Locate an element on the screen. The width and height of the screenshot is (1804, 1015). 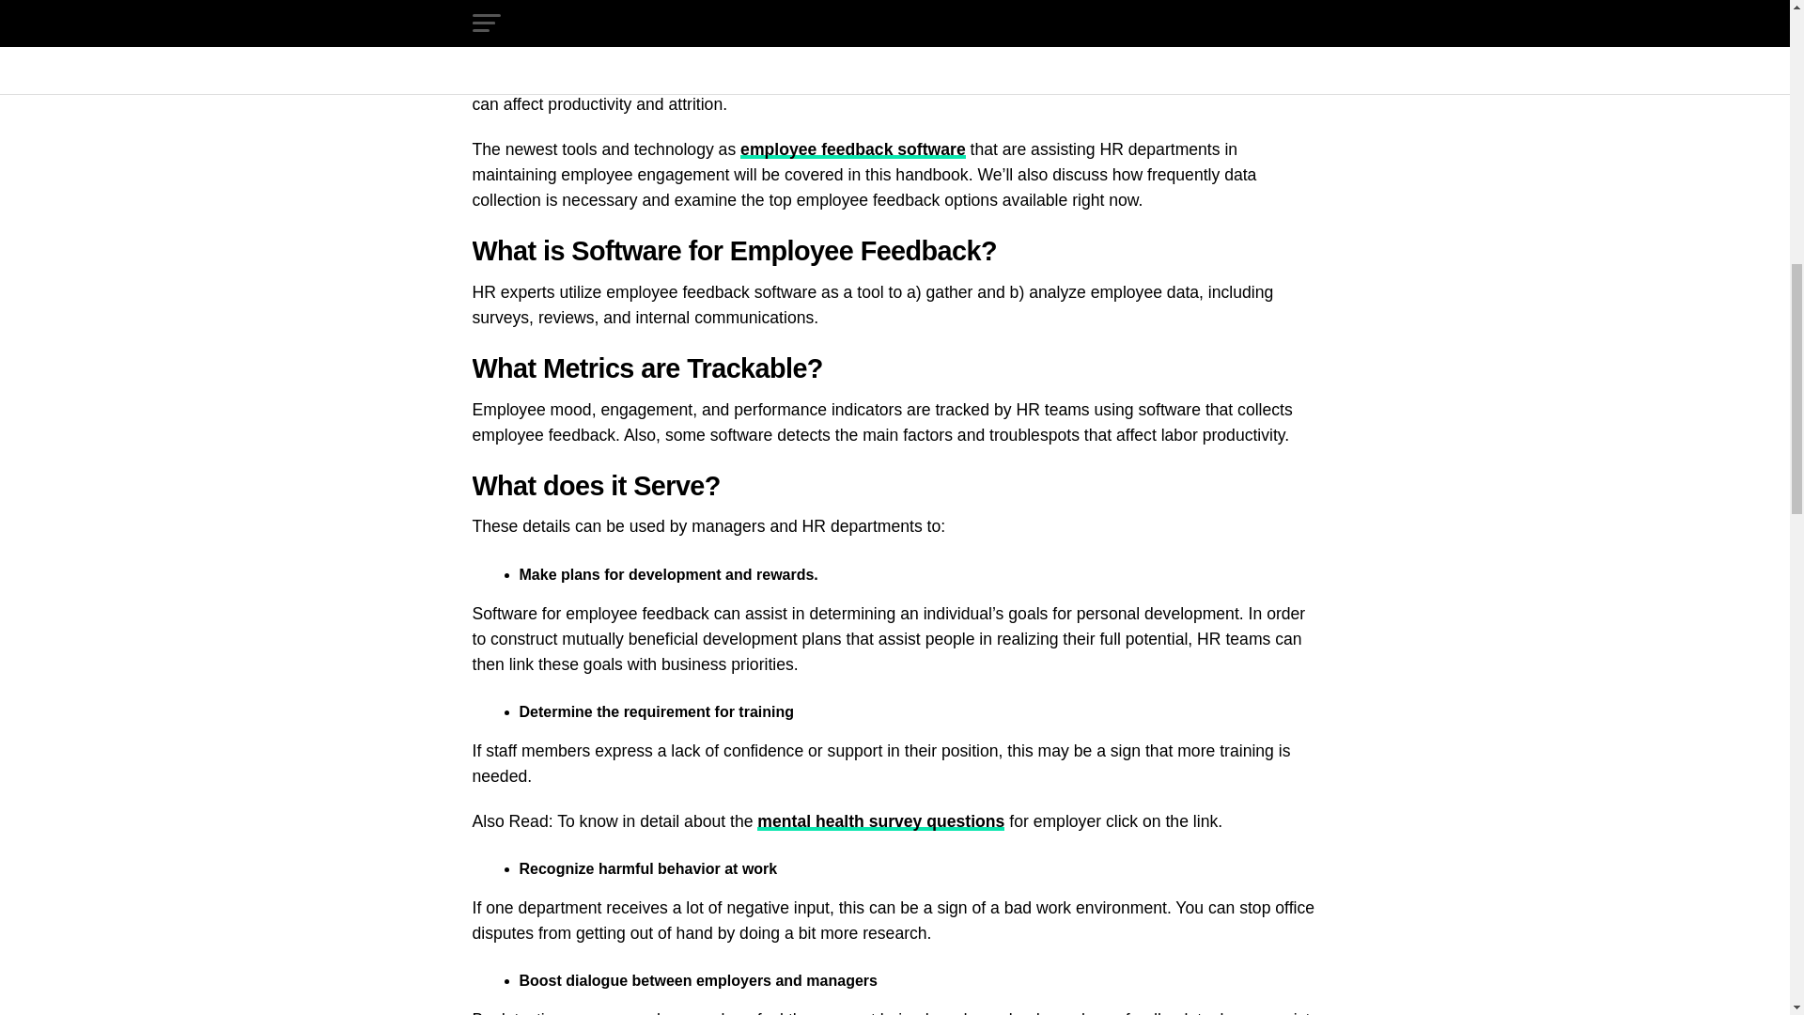
employee feedback software is located at coordinates (852, 148).